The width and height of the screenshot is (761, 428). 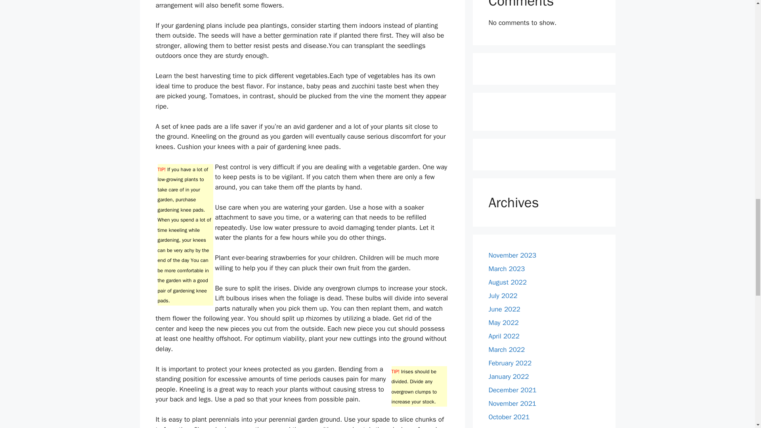 I want to click on August 2022, so click(x=507, y=282).